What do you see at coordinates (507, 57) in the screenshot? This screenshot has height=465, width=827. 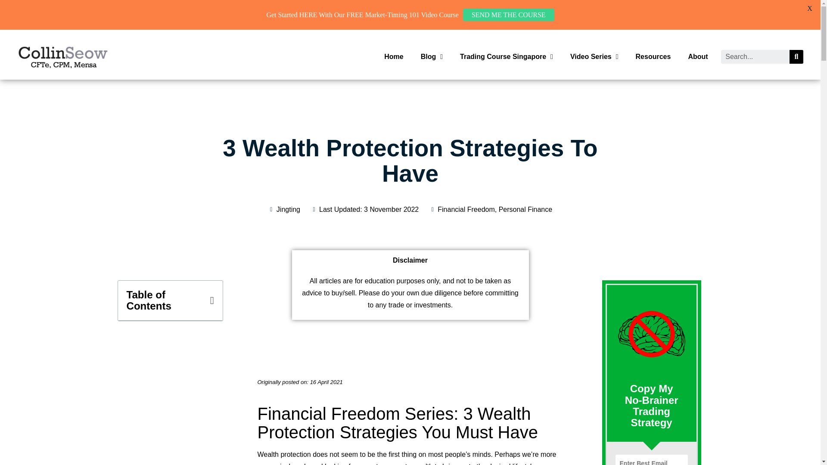 I see `Trading Course Singapore` at bounding box center [507, 57].